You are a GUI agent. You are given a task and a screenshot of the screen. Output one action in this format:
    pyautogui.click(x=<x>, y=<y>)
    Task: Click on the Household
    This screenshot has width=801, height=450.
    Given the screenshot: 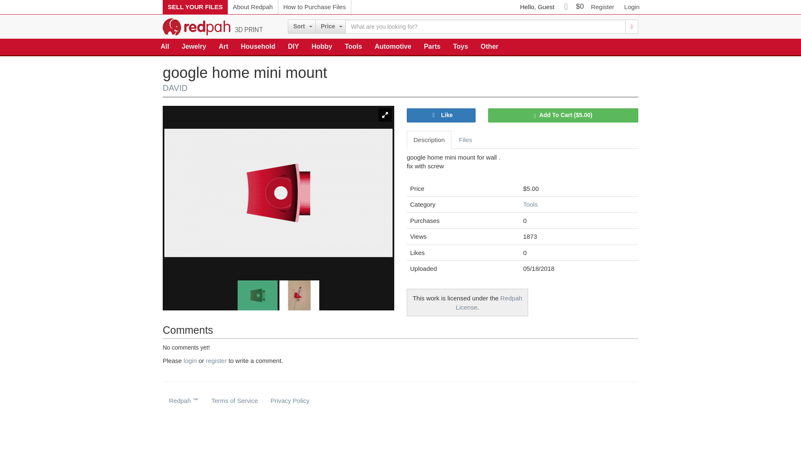 What is the action you would take?
    pyautogui.click(x=258, y=47)
    